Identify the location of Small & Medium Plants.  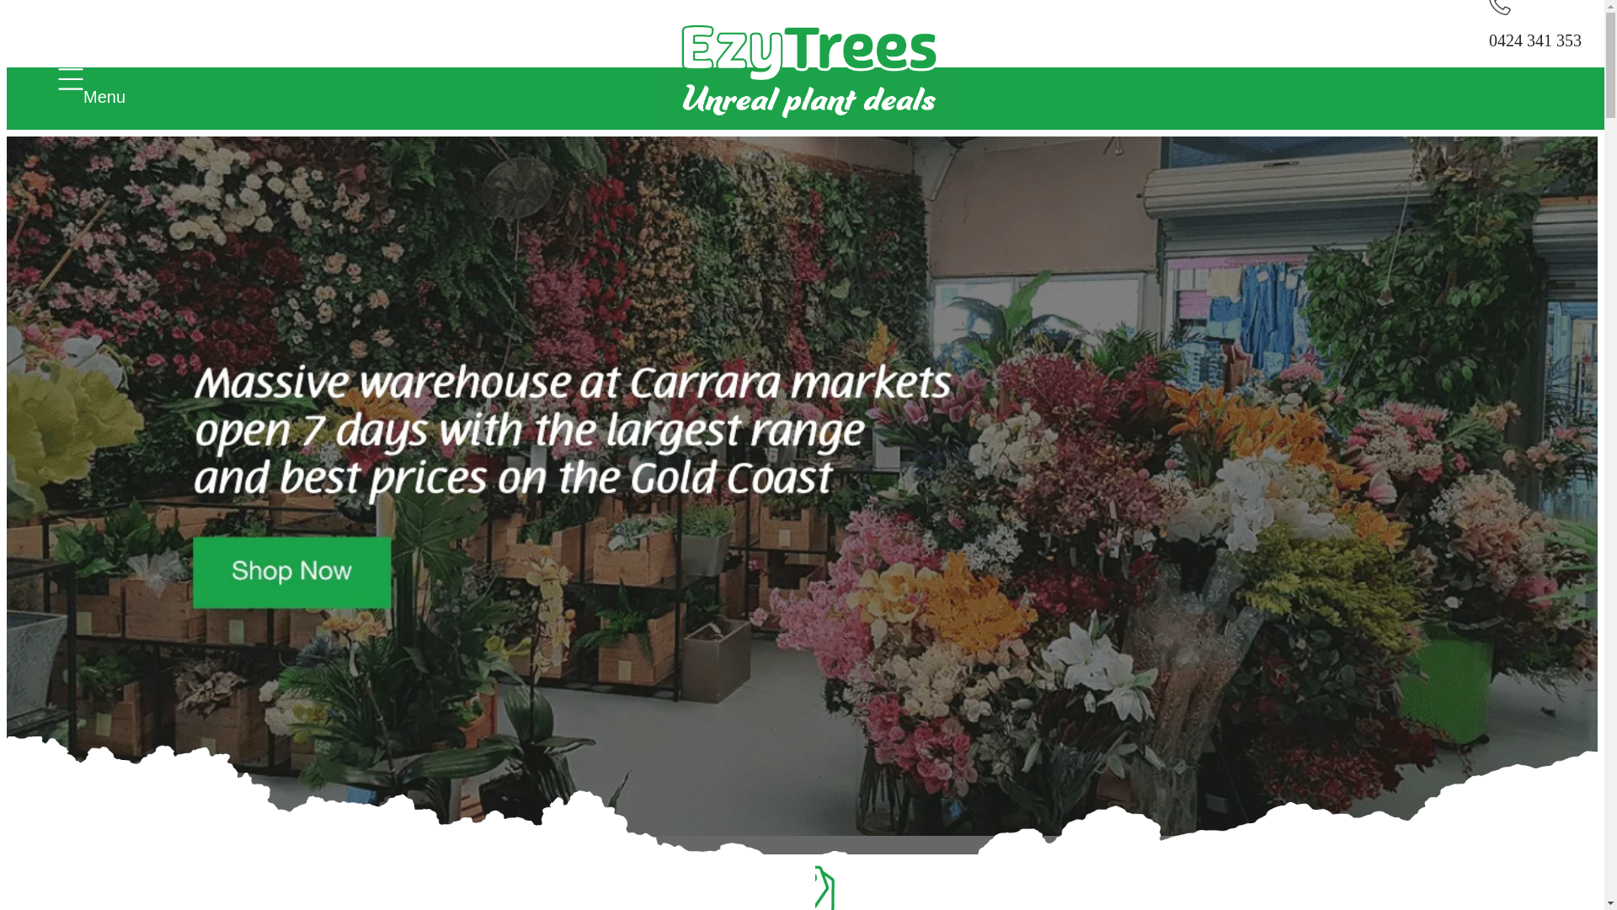
(177, 455).